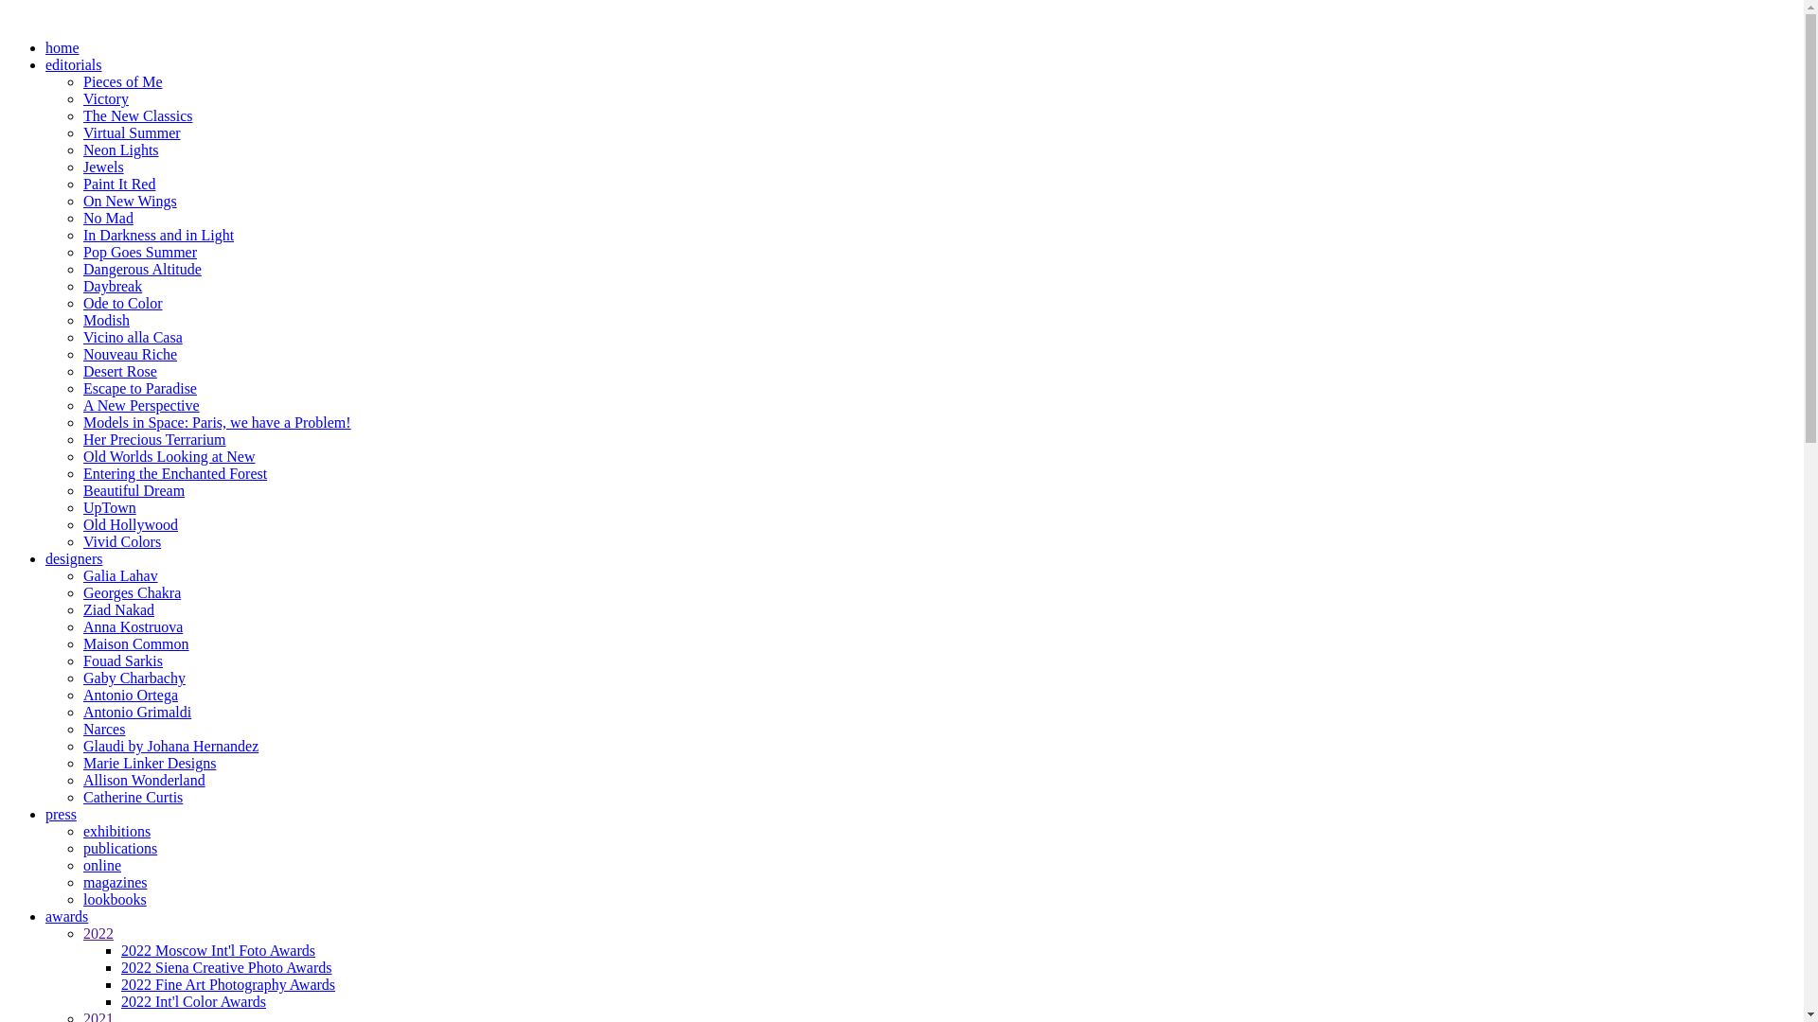 The image size is (1818, 1022). I want to click on exhibitions, so click(117, 831).